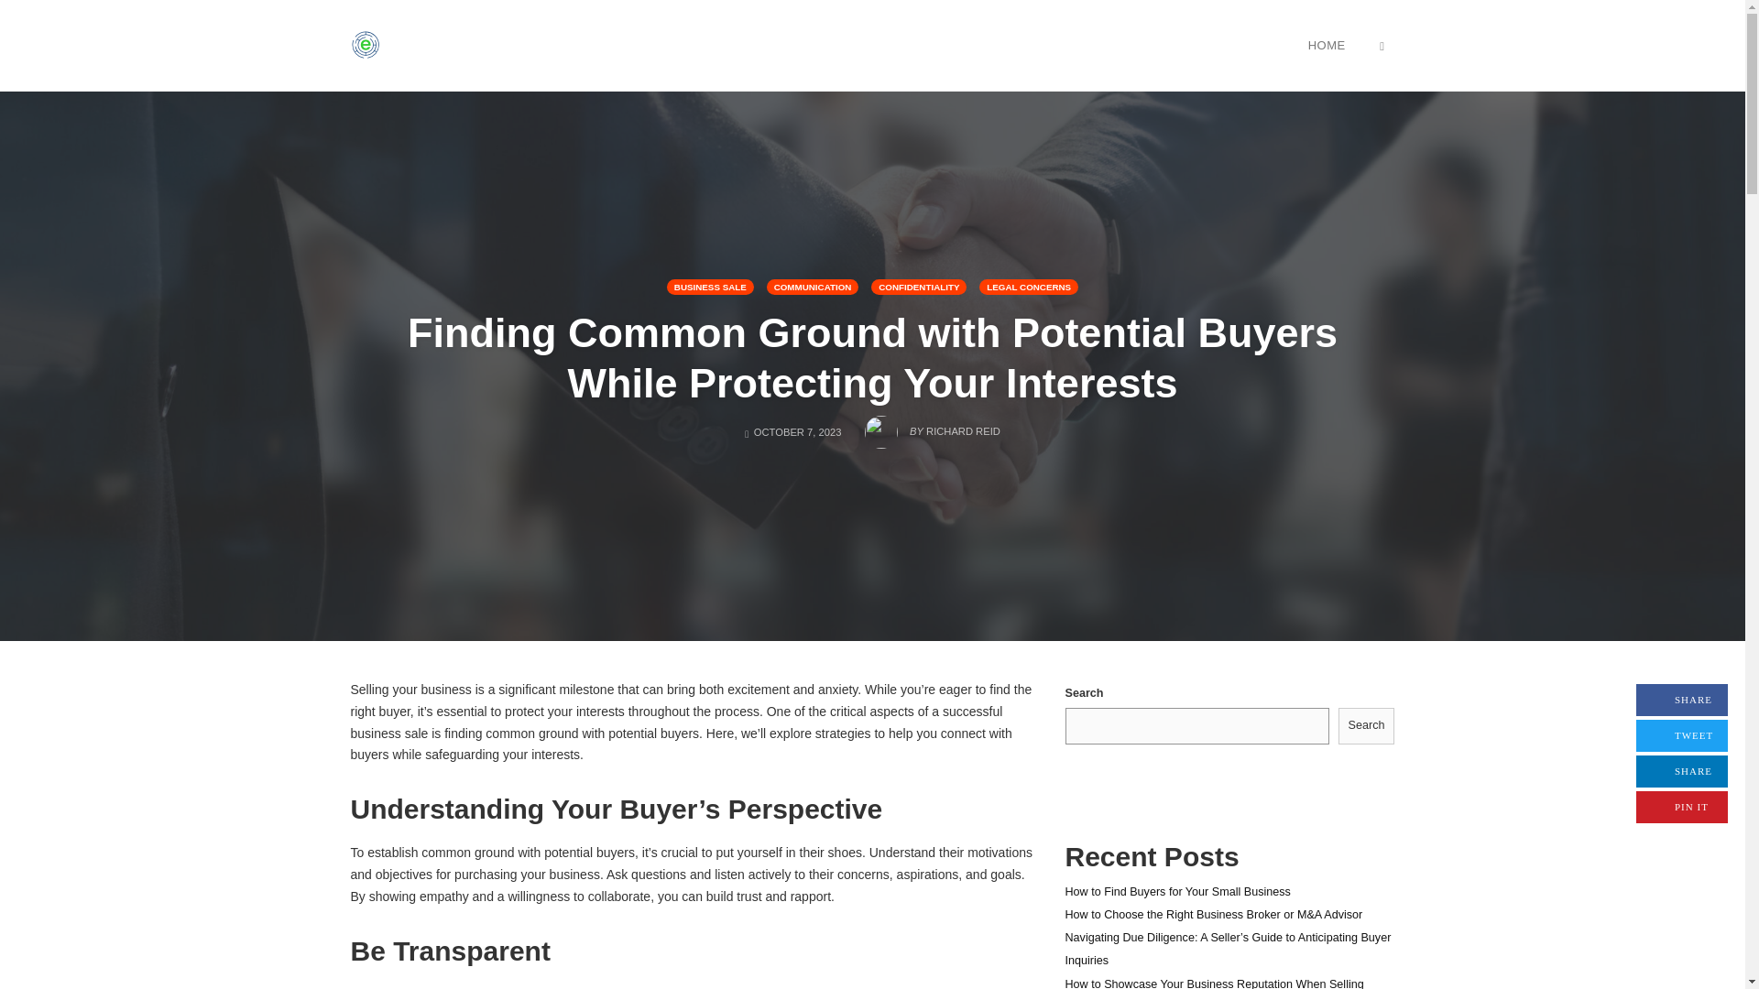  I want to click on Search, so click(933, 427).